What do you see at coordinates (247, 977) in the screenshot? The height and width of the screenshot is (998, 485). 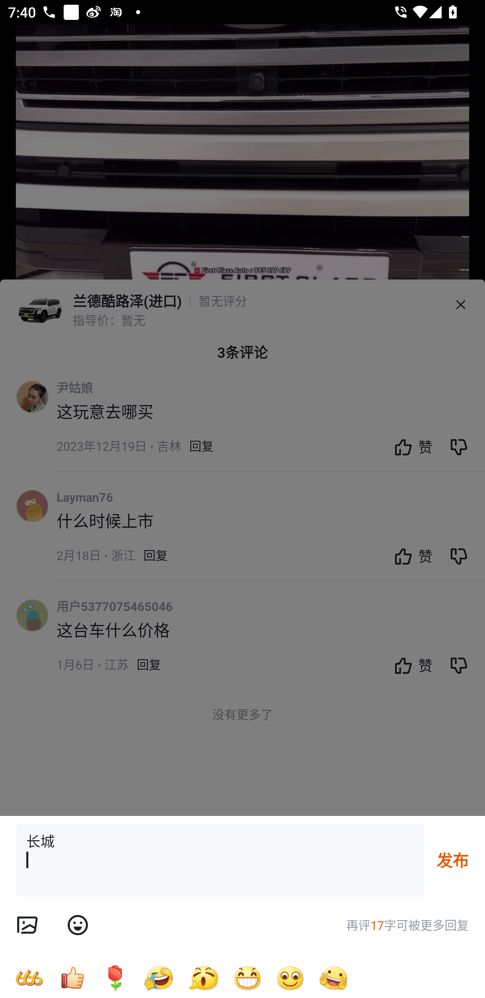 I see `[呲牙]` at bounding box center [247, 977].